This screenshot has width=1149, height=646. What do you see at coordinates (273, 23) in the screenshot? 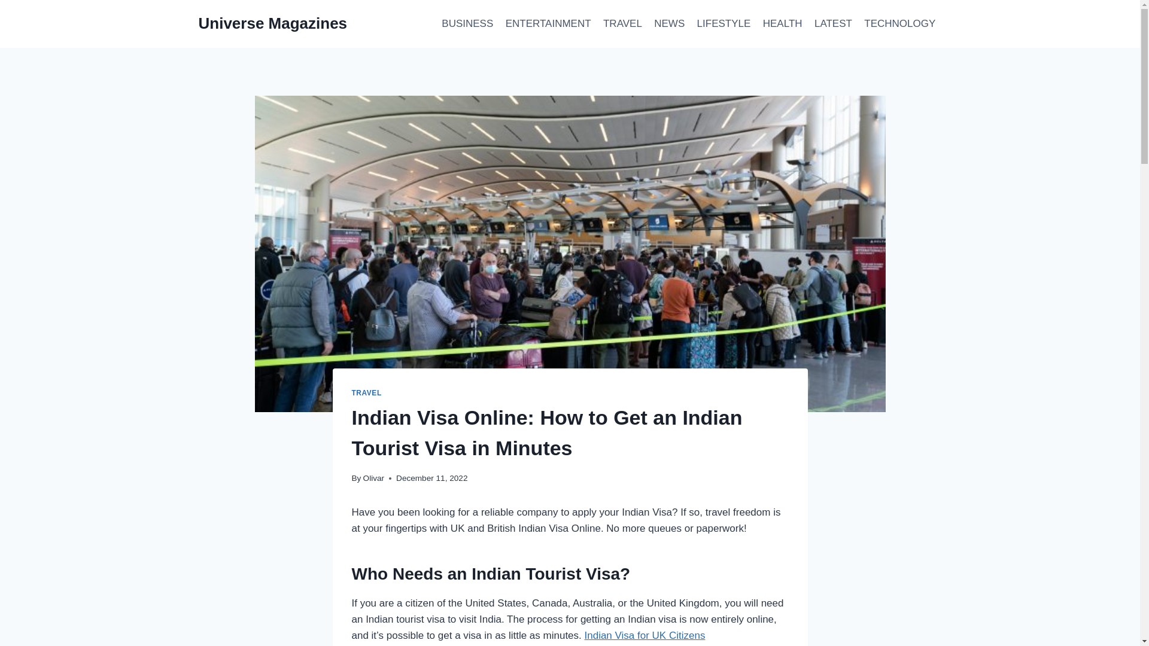
I see `Universe Magazines` at bounding box center [273, 23].